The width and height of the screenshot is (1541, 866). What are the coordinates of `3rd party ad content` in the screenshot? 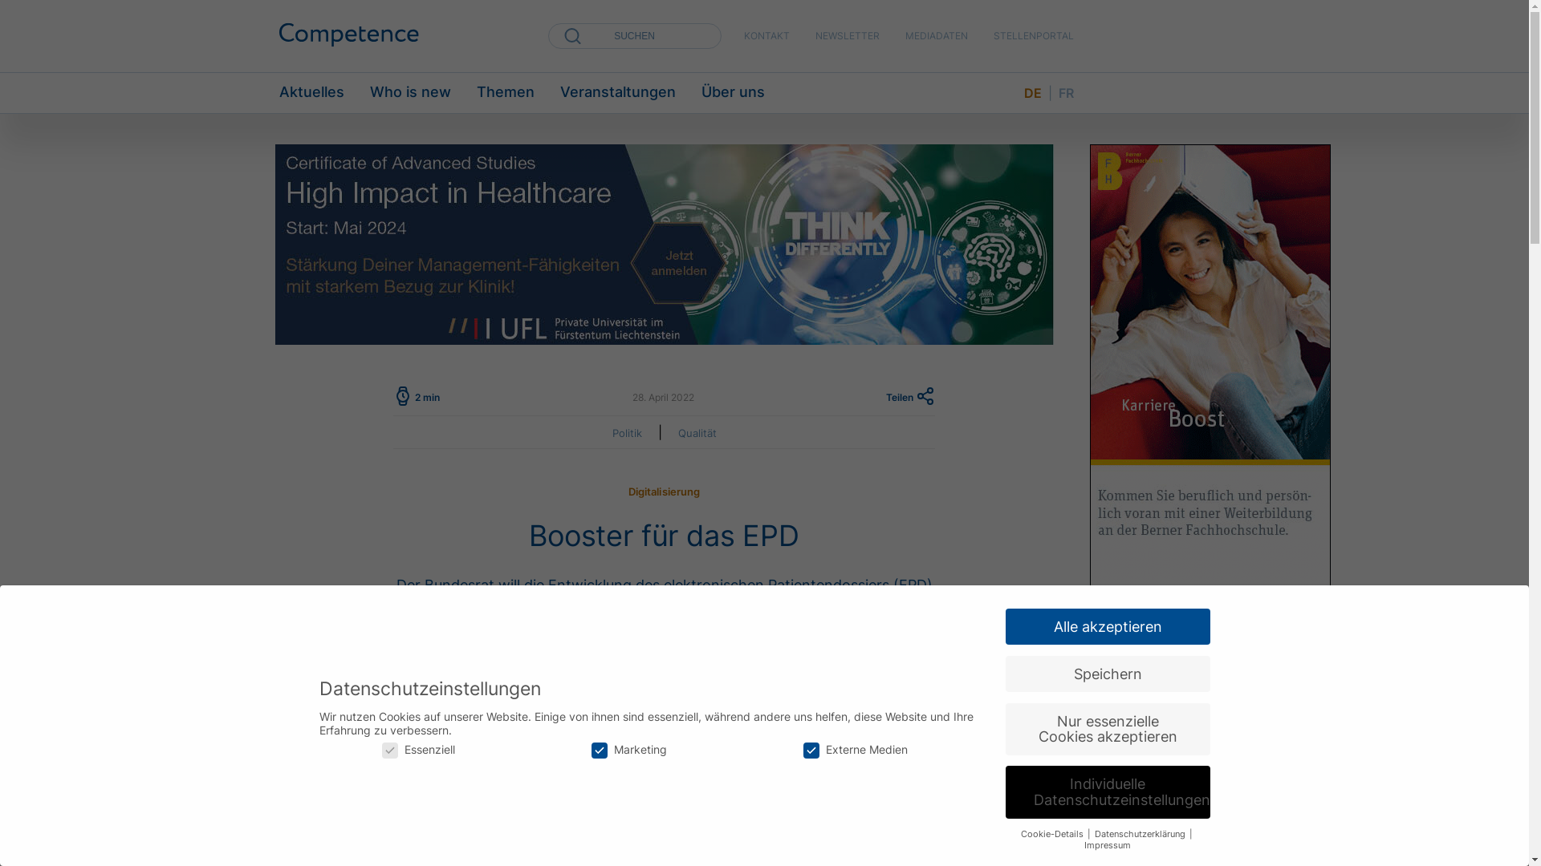 It's located at (1210, 385).